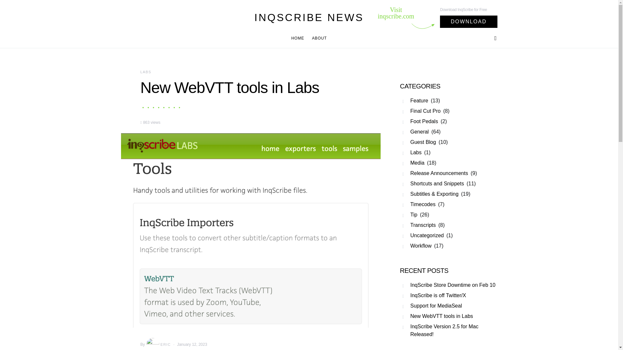 The width and height of the screenshot is (623, 350). I want to click on Announcements of software version releases., so click(435, 173).